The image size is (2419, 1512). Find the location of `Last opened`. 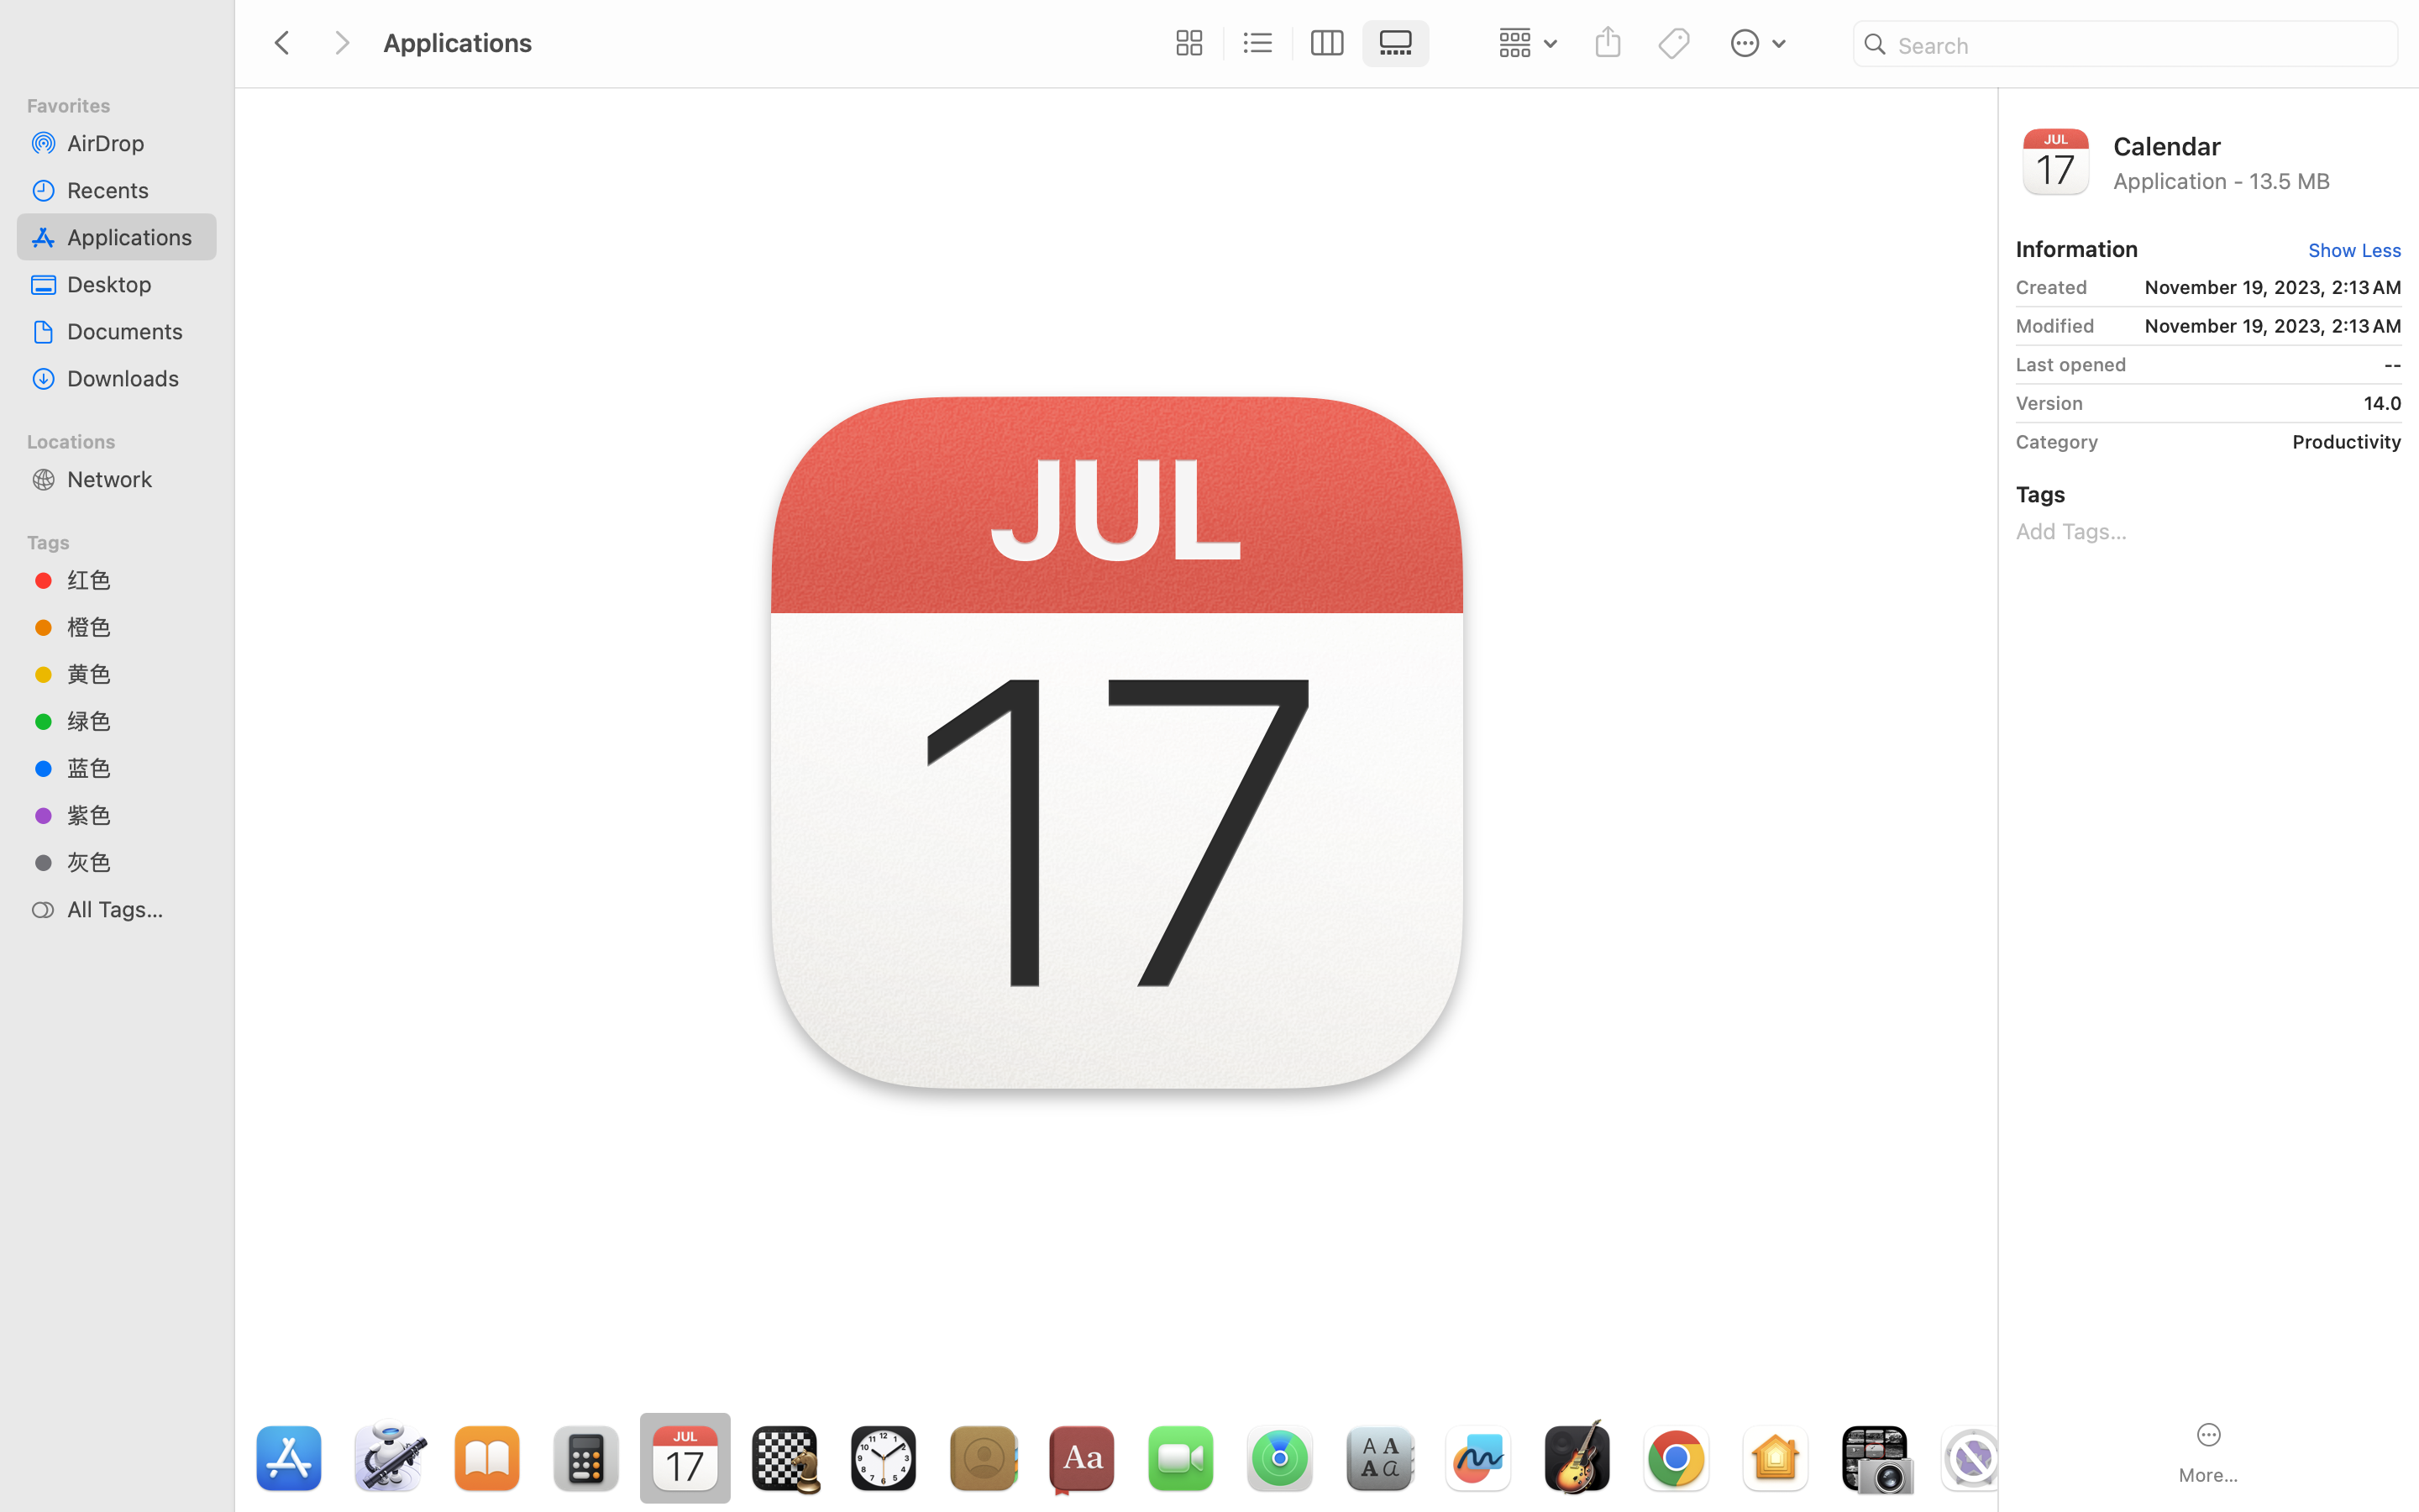

Last opened is located at coordinates (2071, 365).